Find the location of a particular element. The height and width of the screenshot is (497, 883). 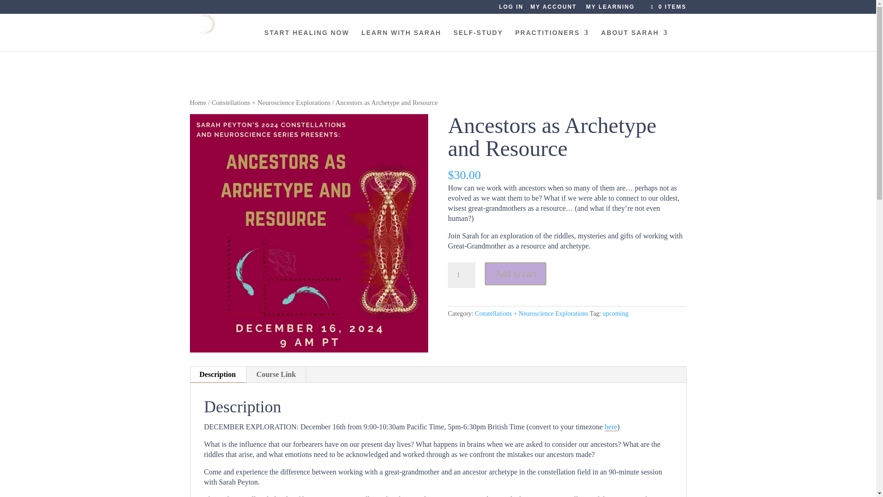

START HEALING NOW is located at coordinates (307, 40).